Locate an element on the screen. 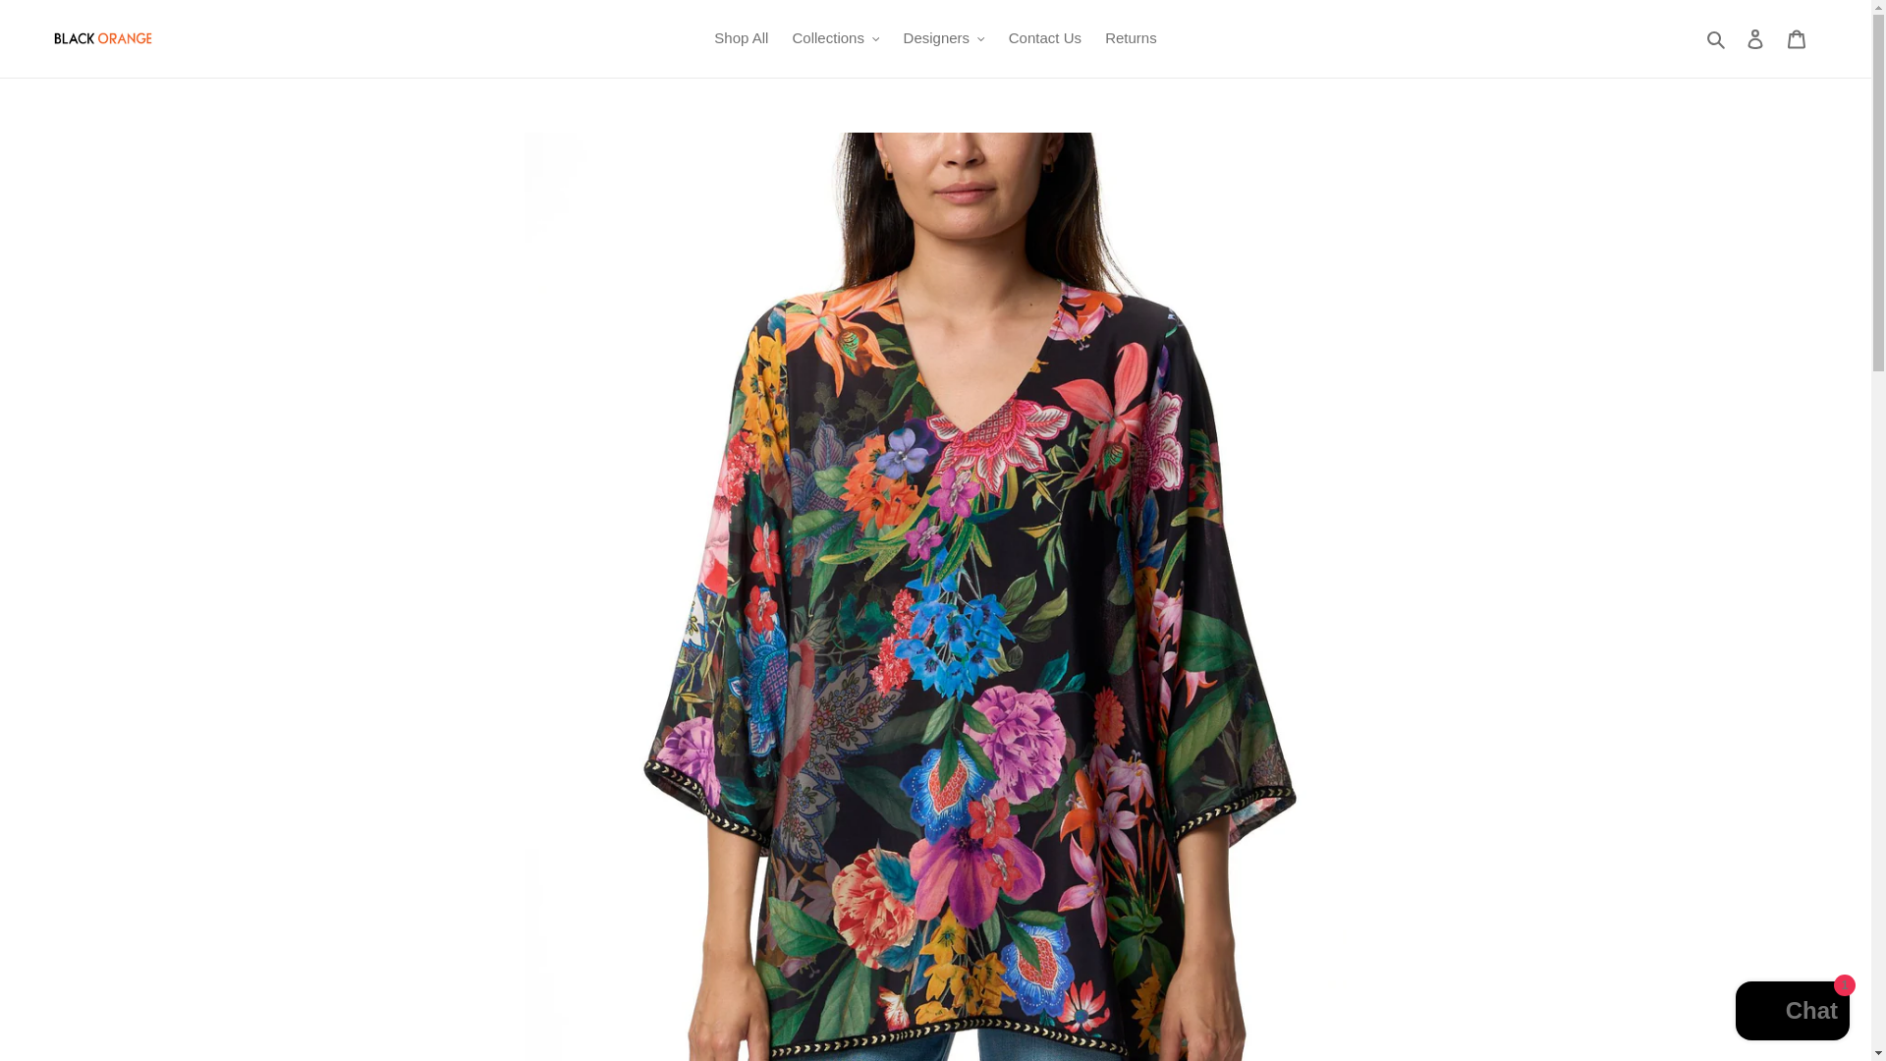 This screenshot has width=1886, height=1061. Designers is located at coordinates (945, 38).